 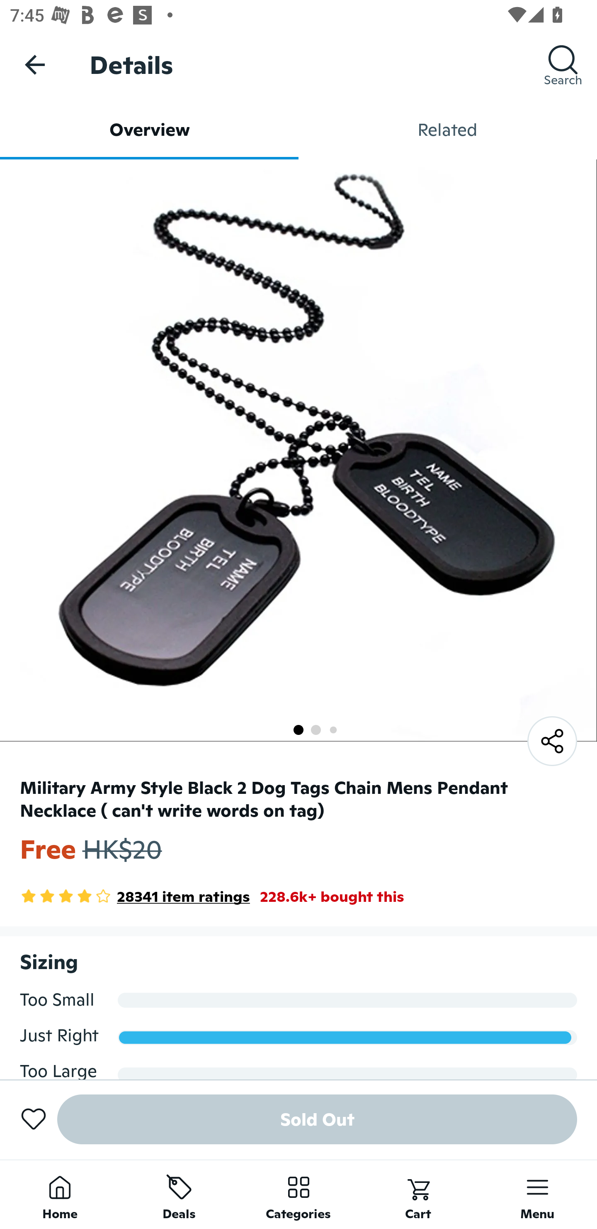 What do you see at coordinates (418, 1194) in the screenshot?
I see `Cart` at bounding box center [418, 1194].